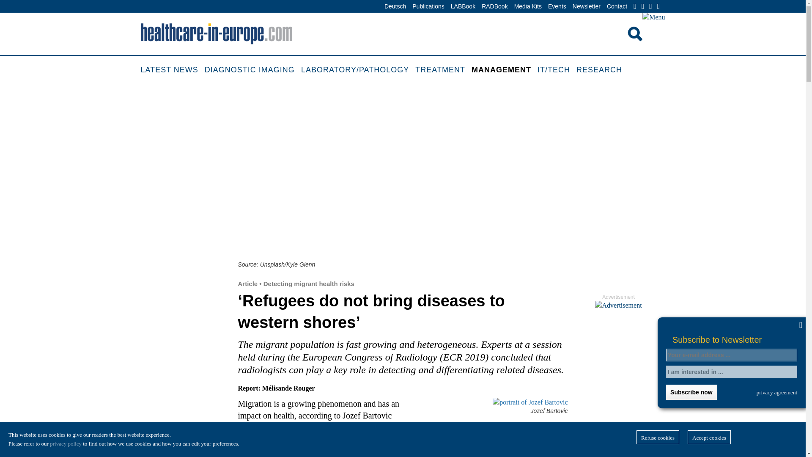 This screenshot has width=812, height=457. I want to click on Media Kits, so click(528, 7).